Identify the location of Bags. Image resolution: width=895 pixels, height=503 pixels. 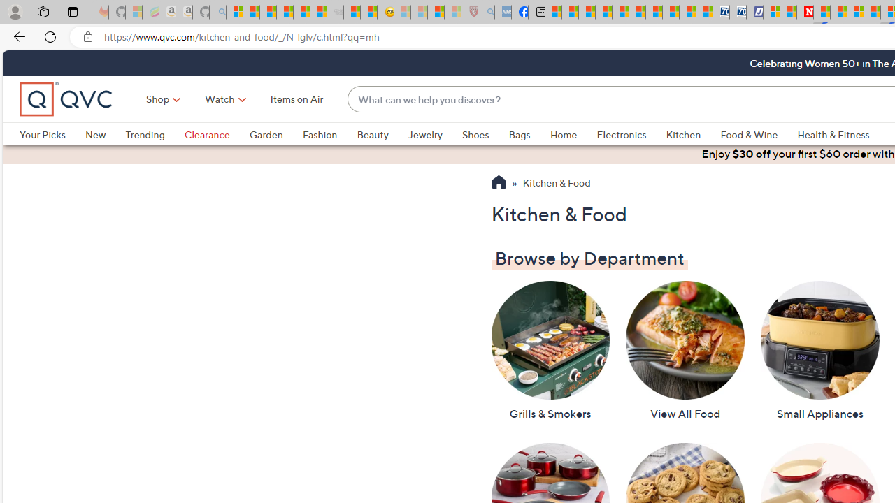
(529, 134).